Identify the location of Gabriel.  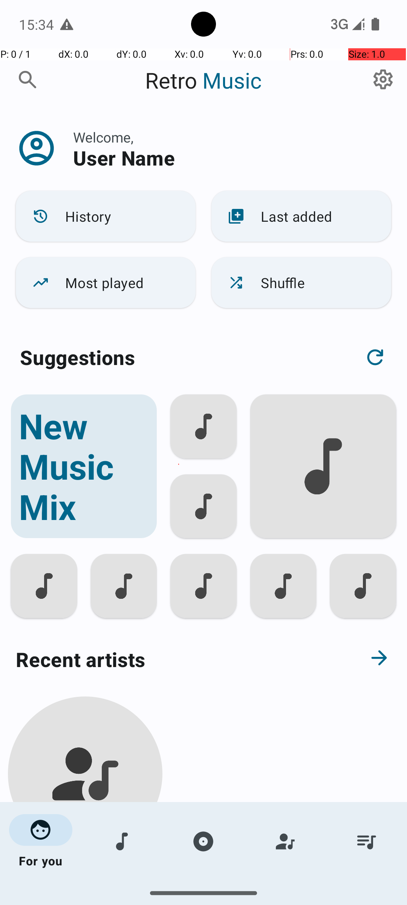
(85, 868).